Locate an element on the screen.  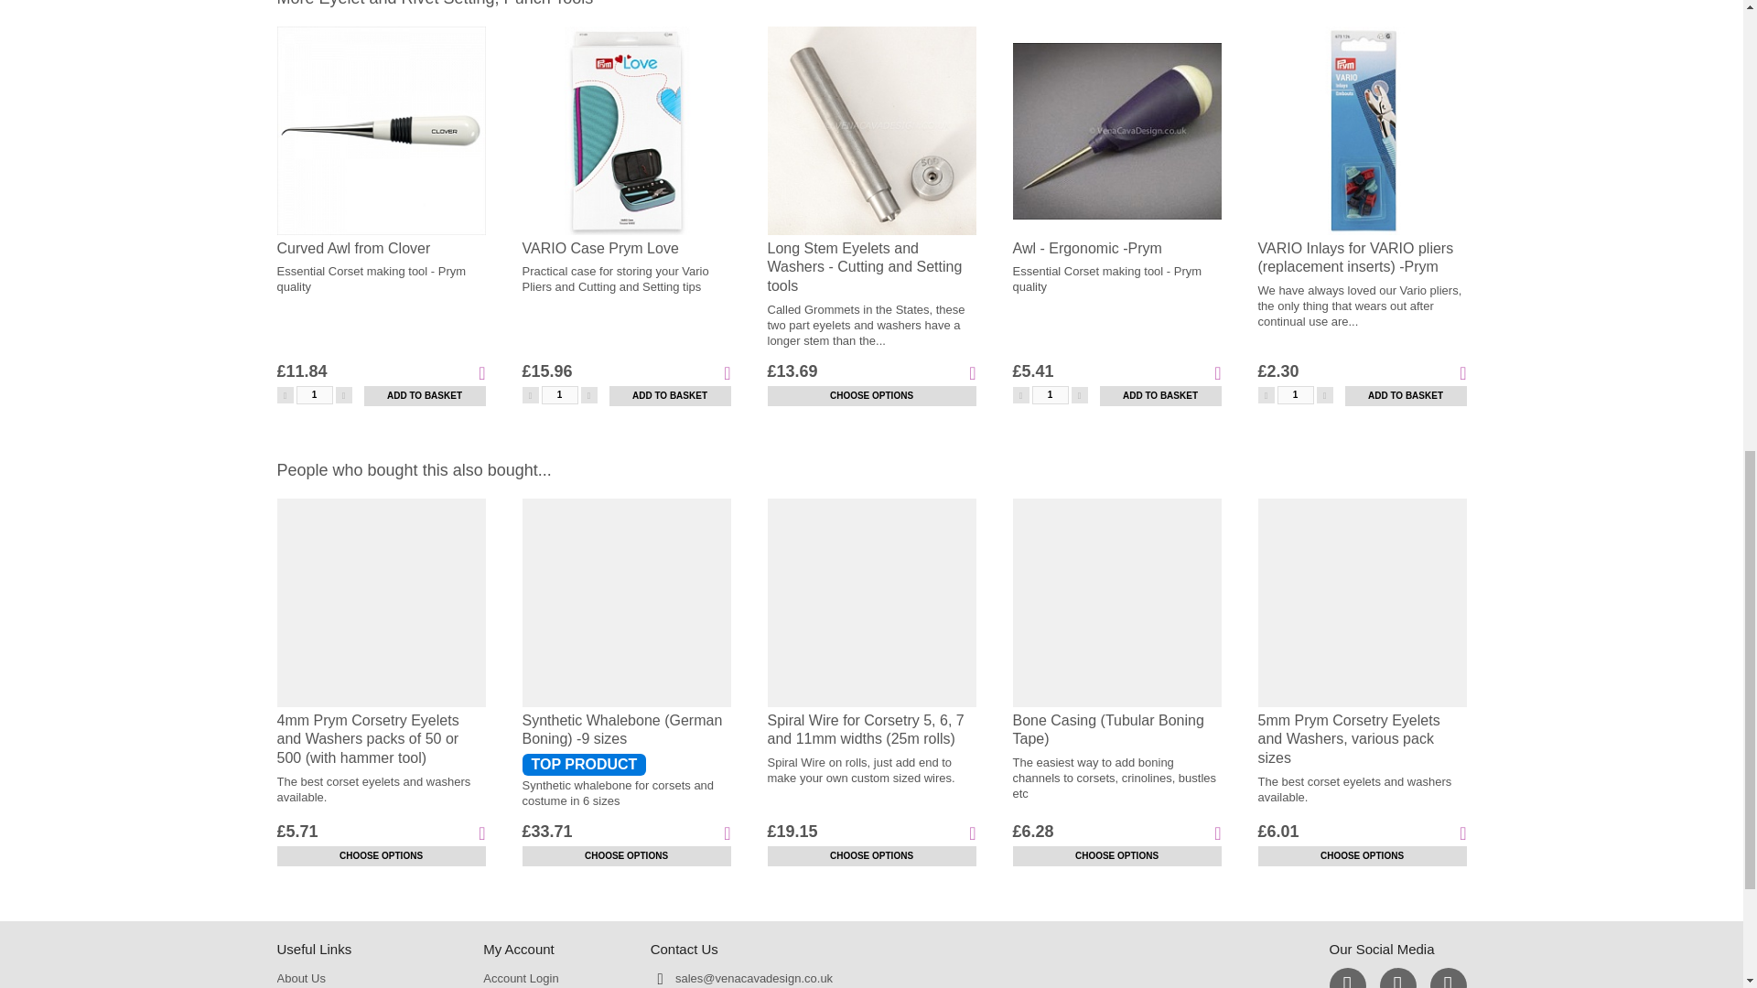
Add To Basket is located at coordinates (425, 395).